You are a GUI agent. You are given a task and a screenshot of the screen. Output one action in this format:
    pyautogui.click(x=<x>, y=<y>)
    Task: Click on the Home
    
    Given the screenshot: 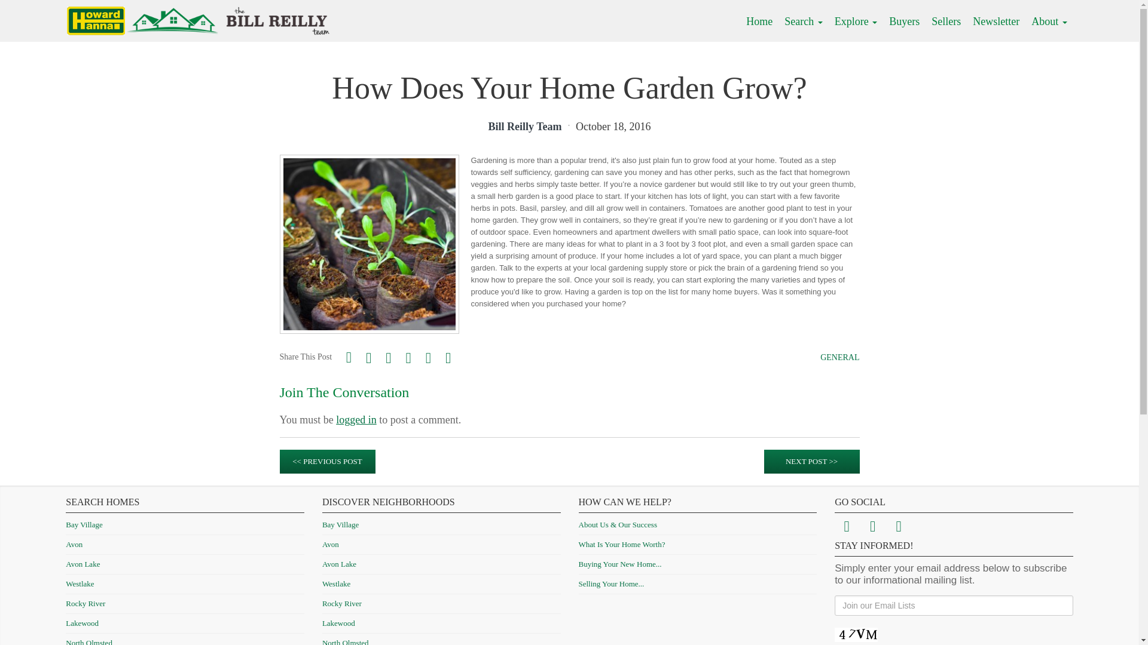 What is the action you would take?
    pyautogui.click(x=759, y=21)
    